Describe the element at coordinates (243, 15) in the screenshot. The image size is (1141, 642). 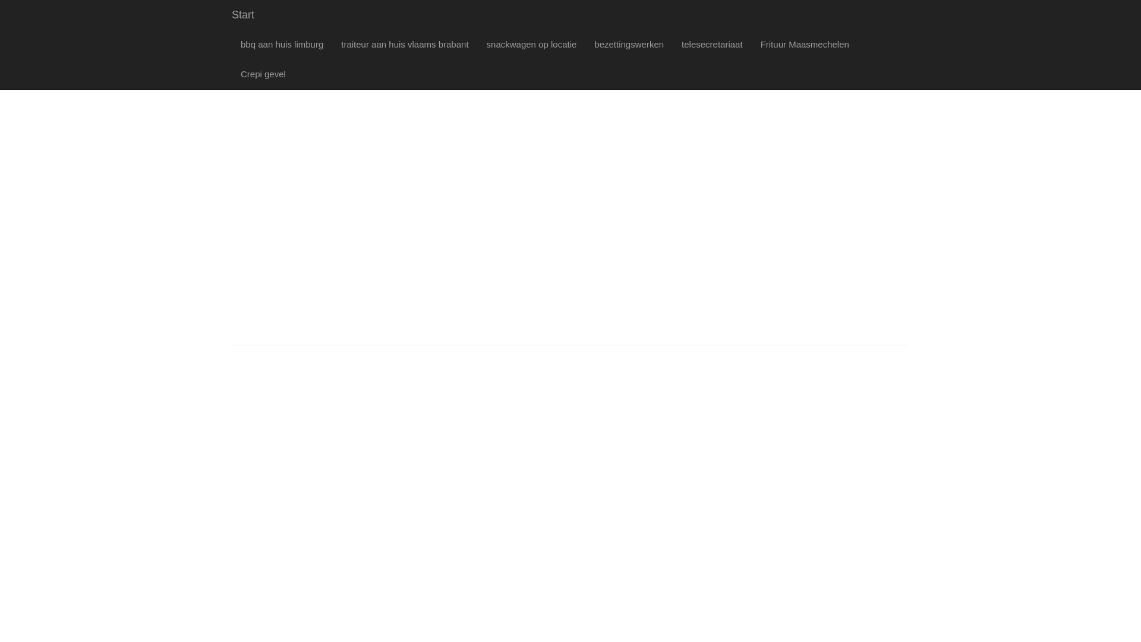
I see `Start` at that location.